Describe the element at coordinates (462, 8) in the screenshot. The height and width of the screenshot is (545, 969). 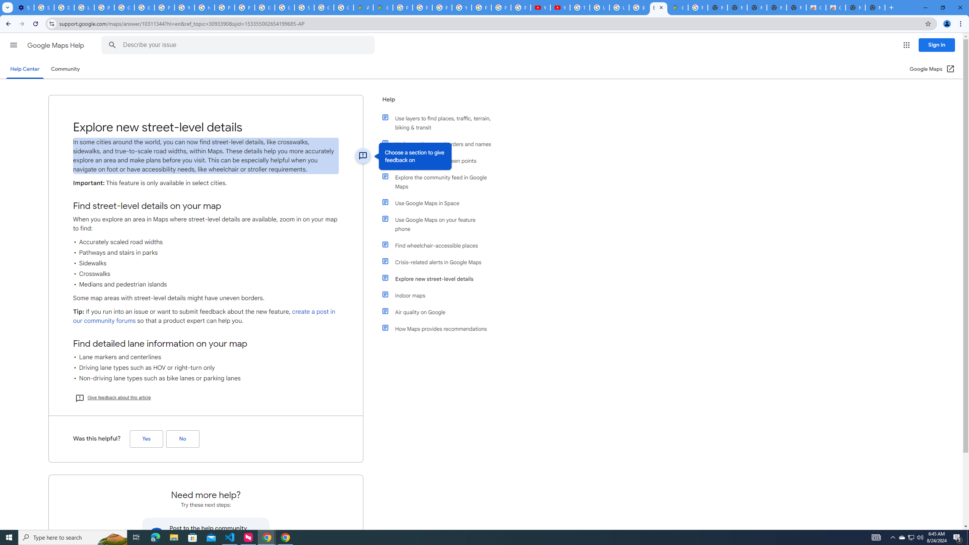
I see `YouTube` at that location.